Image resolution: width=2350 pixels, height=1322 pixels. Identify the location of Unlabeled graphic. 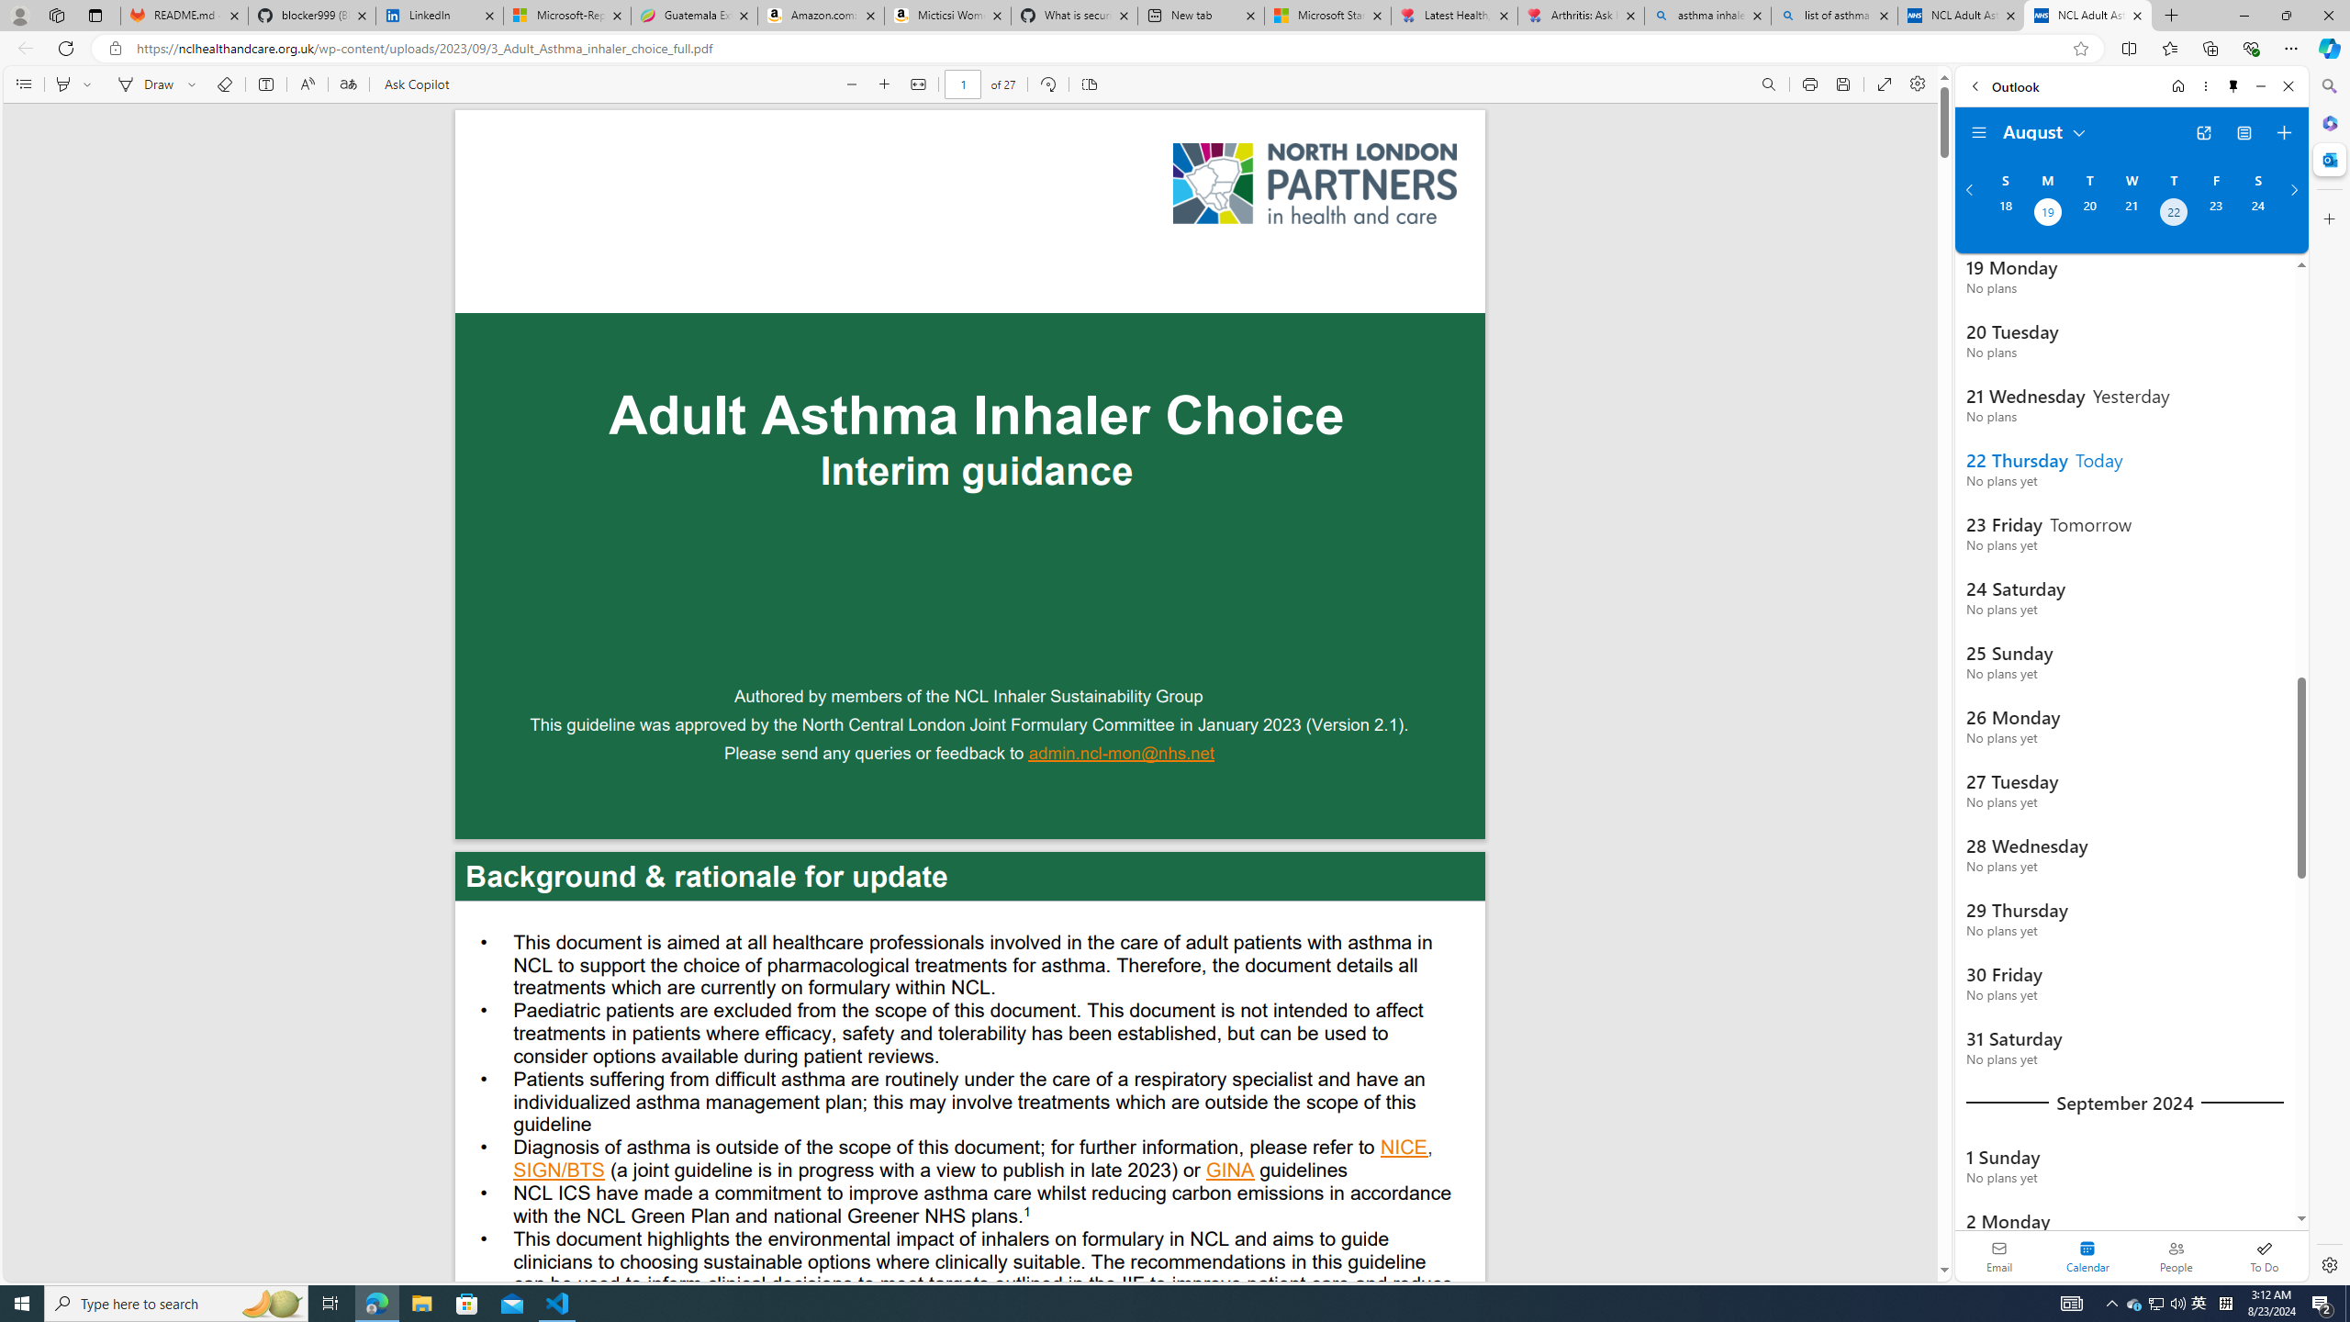
(1315, 184).